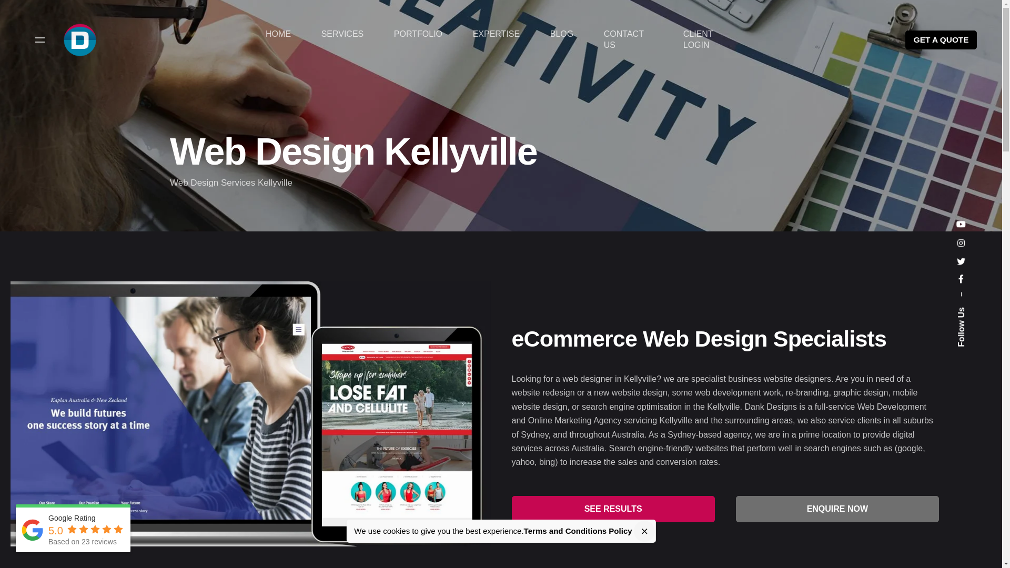  What do you see at coordinates (342, 35) in the screenshot?
I see `SERVICES` at bounding box center [342, 35].